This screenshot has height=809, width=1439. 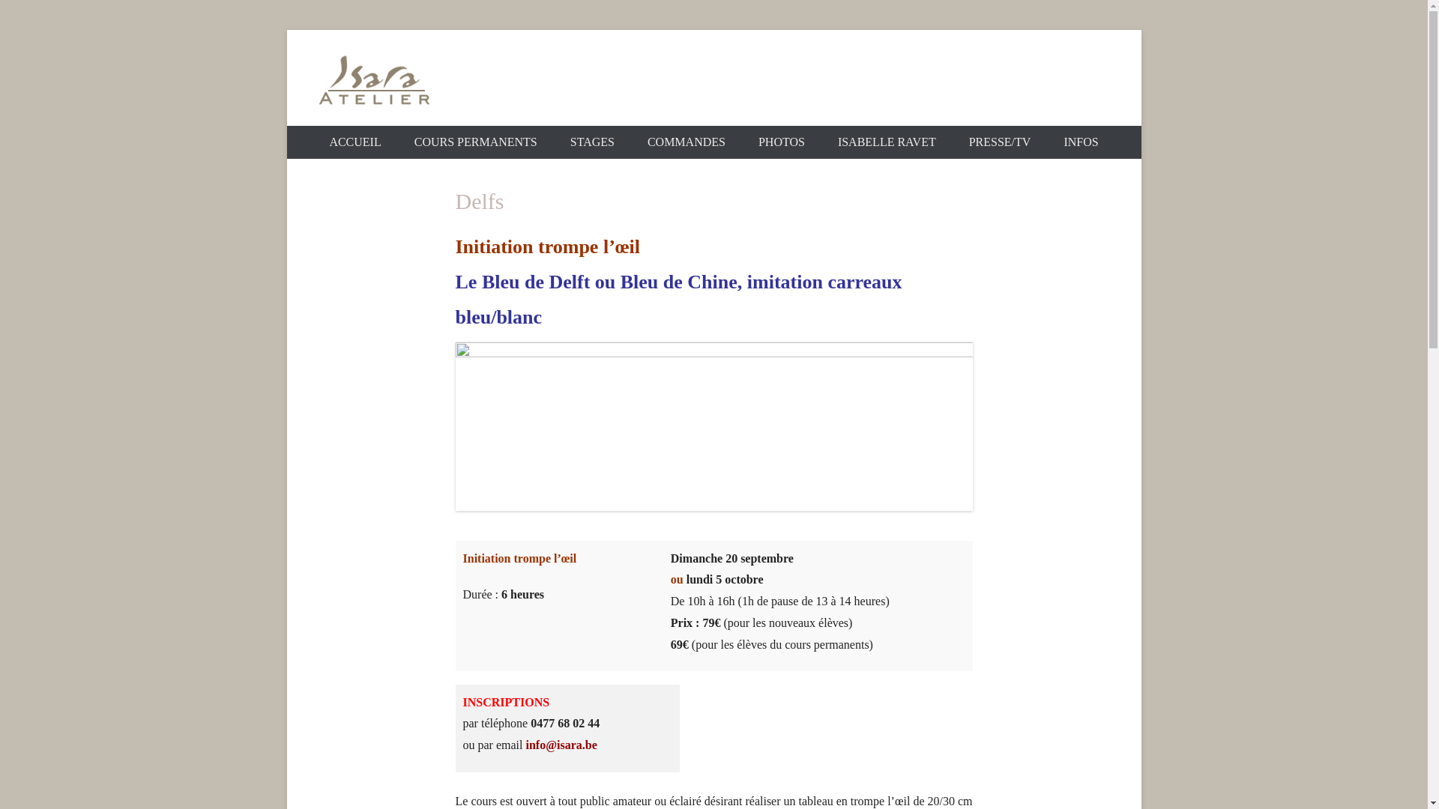 What do you see at coordinates (561, 745) in the screenshot?
I see `info@isara.be` at bounding box center [561, 745].